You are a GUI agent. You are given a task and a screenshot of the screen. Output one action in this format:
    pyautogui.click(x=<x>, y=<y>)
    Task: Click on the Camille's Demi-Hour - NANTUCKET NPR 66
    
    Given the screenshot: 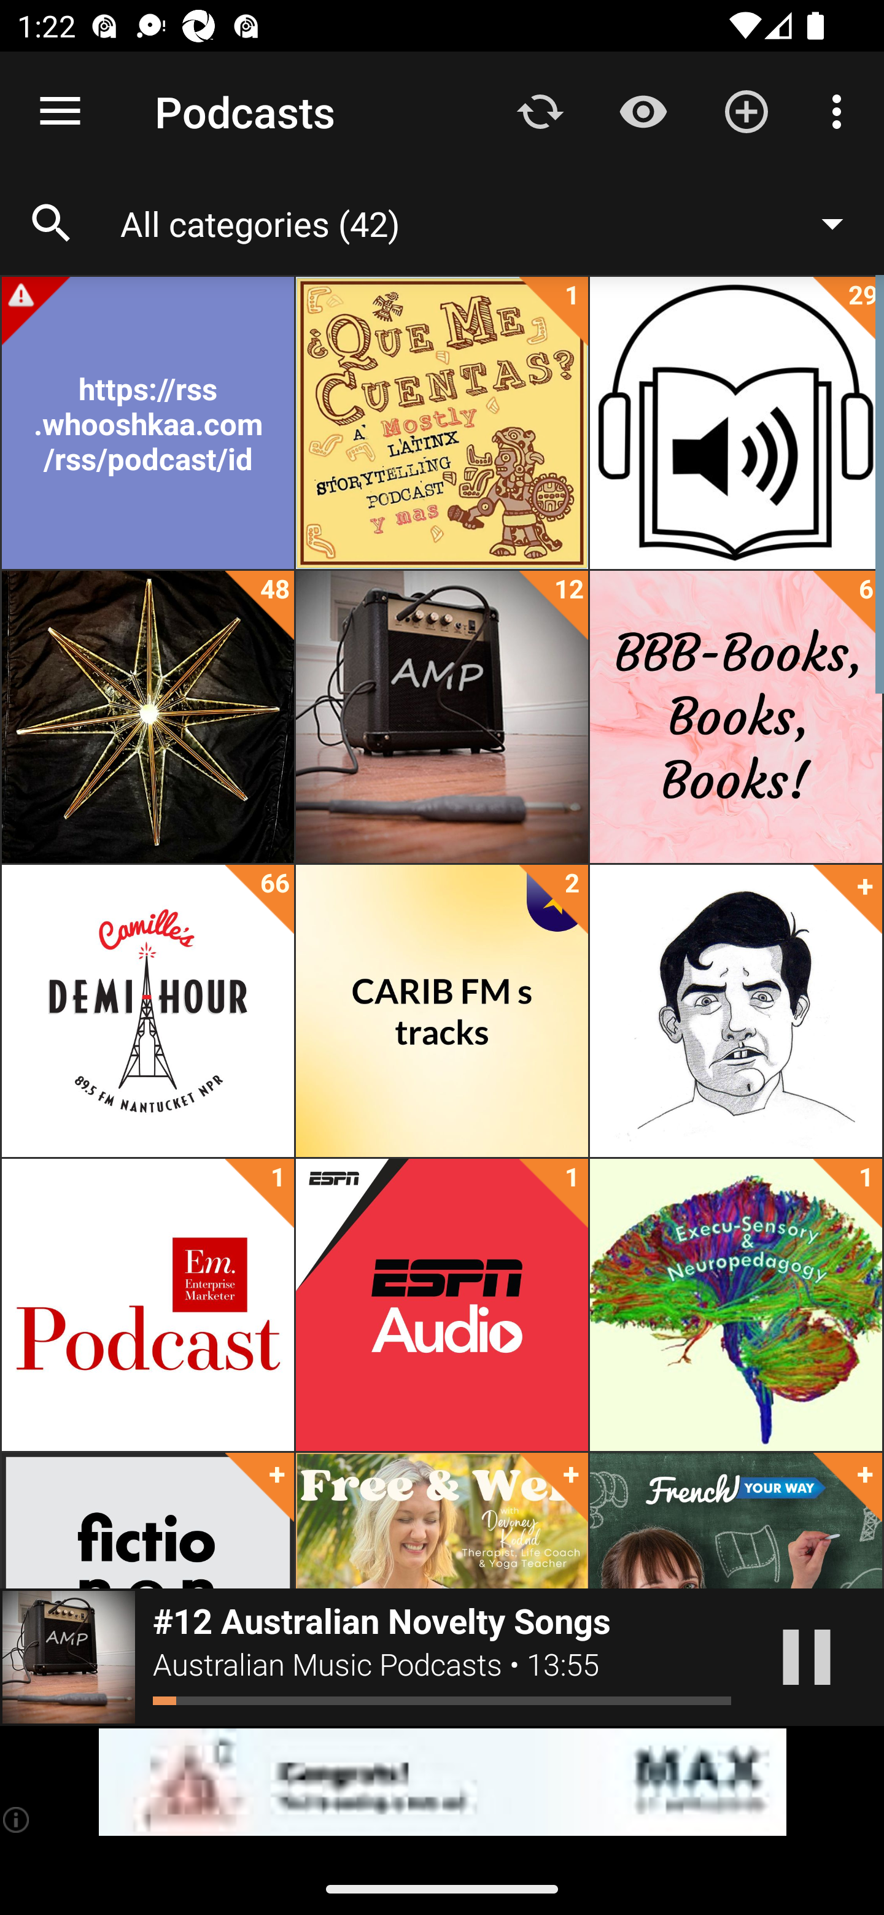 What is the action you would take?
    pyautogui.click(x=147, y=1011)
    